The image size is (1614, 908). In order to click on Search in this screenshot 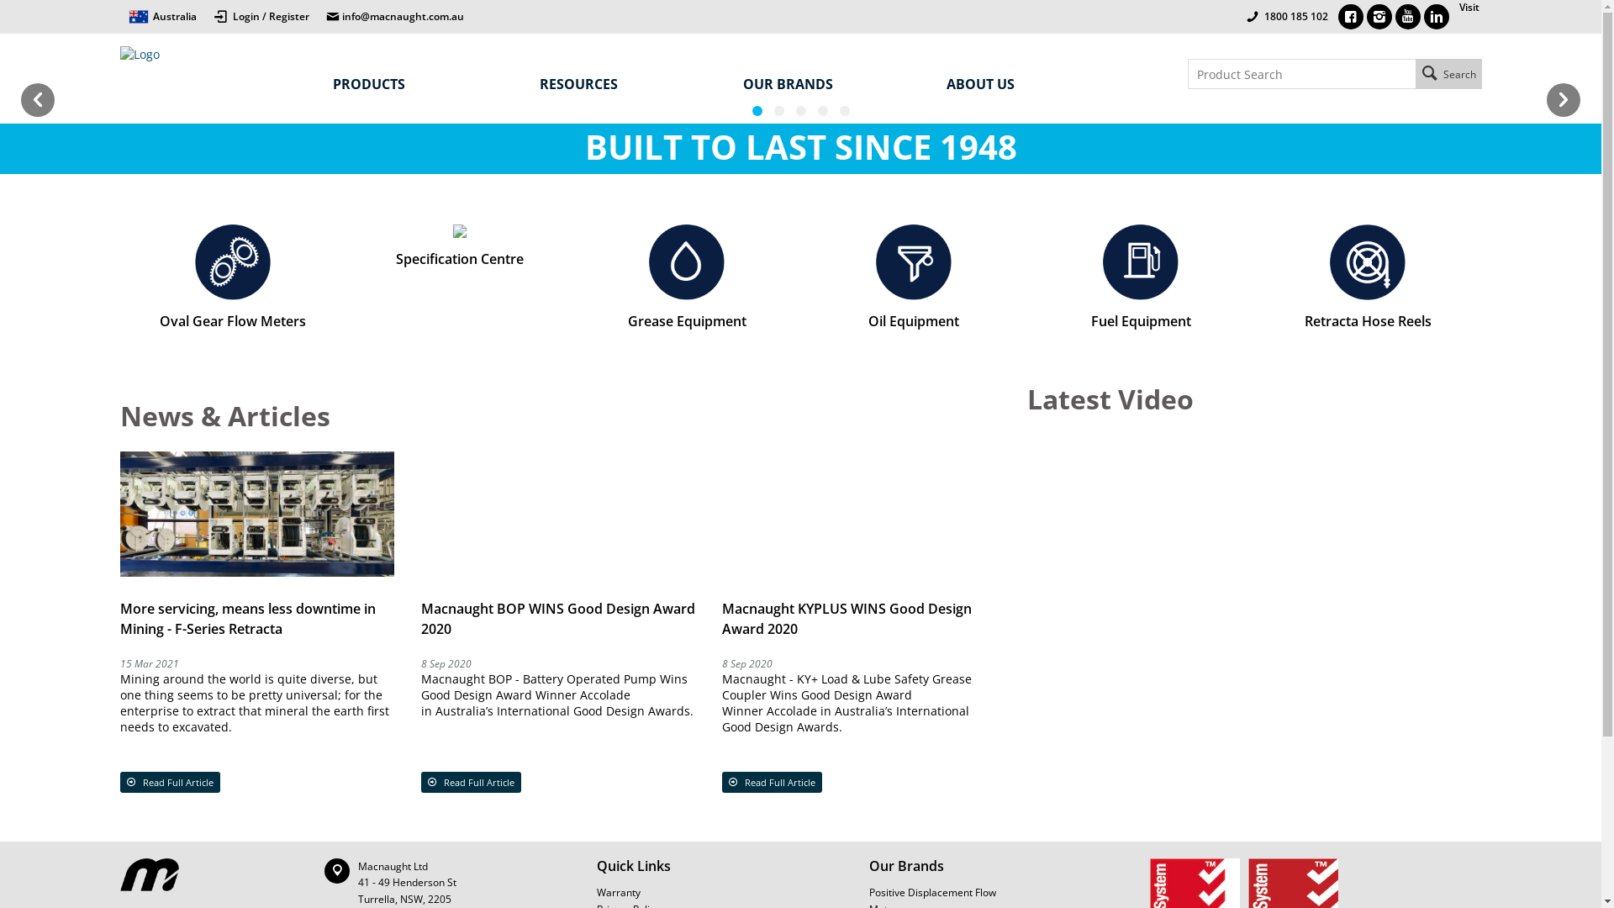, I will do `click(1449, 74)`.